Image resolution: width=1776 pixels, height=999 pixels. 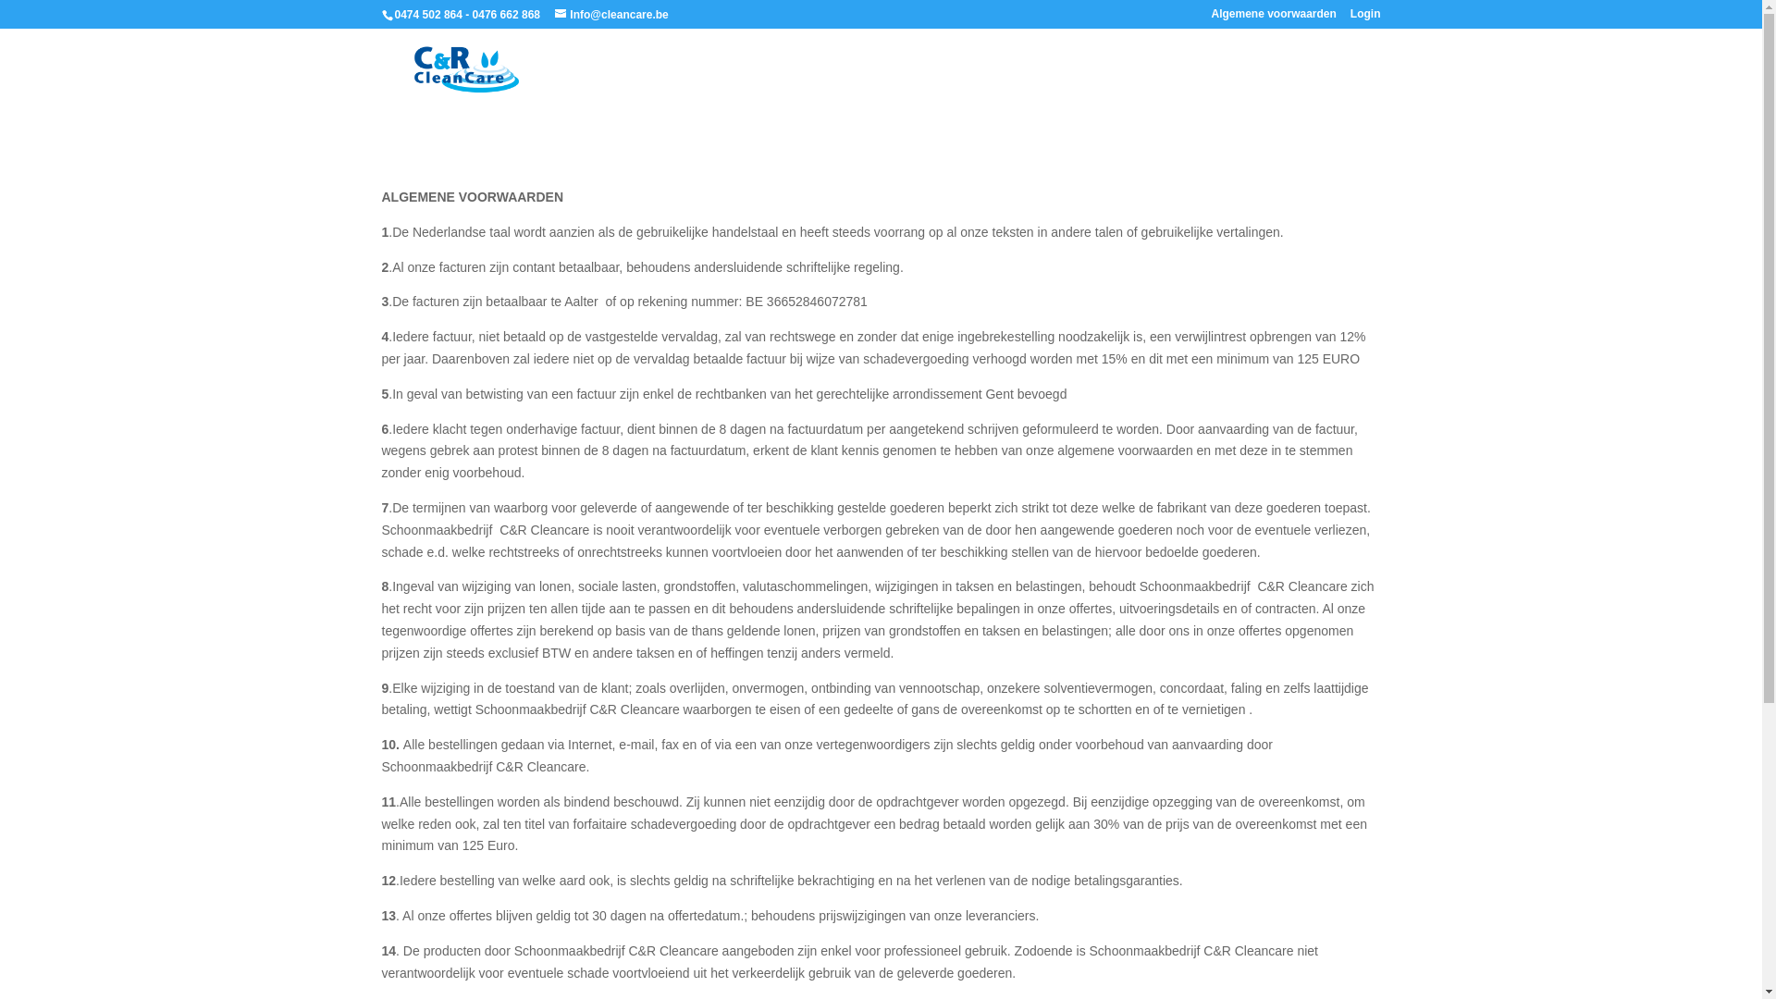 I want to click on Algemene voorwaarden, so click(x=1273, y=18).